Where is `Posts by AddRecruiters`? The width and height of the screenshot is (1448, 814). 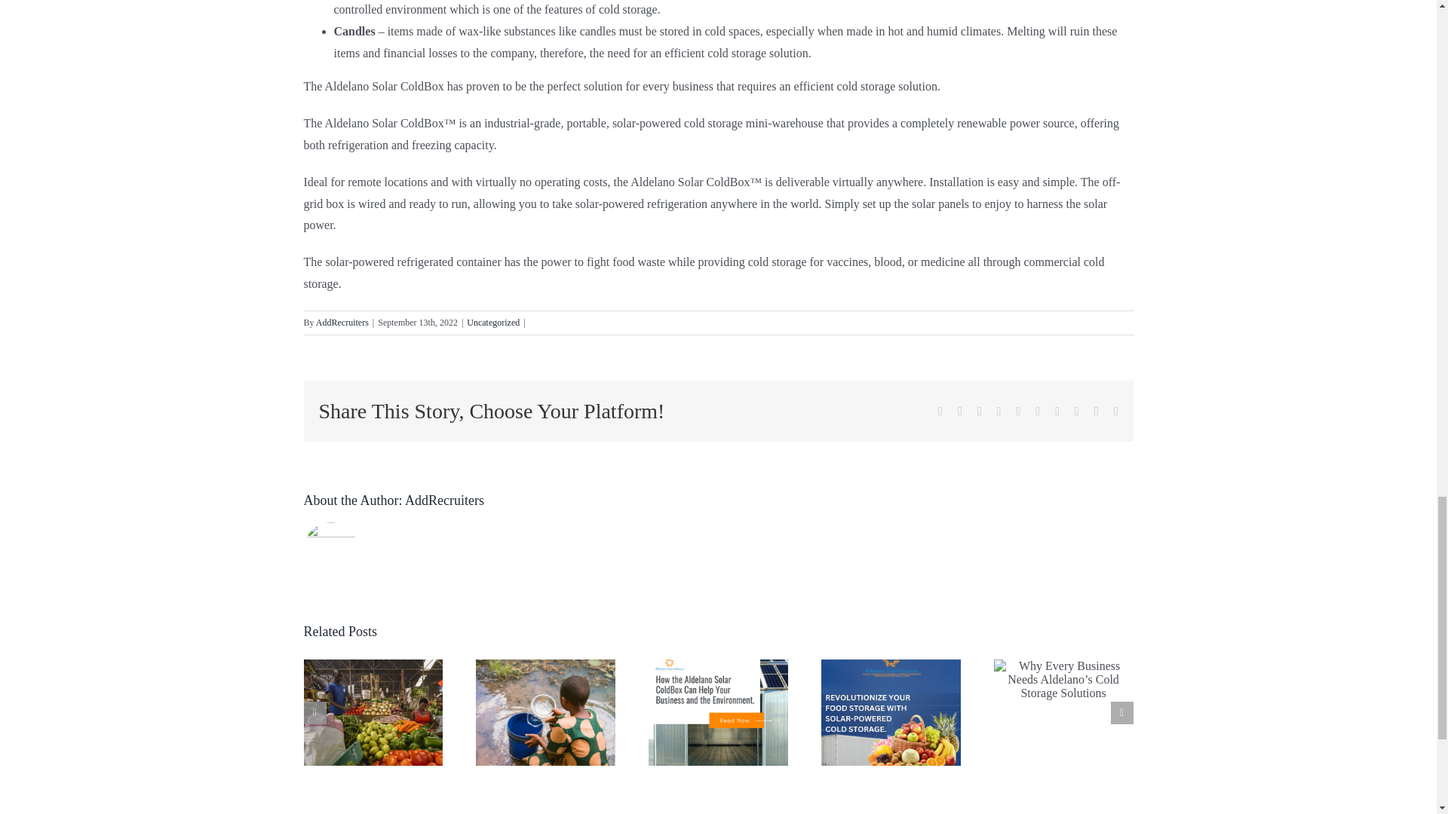
Posts by AddRecruiters is located at coordinates (342, 323).